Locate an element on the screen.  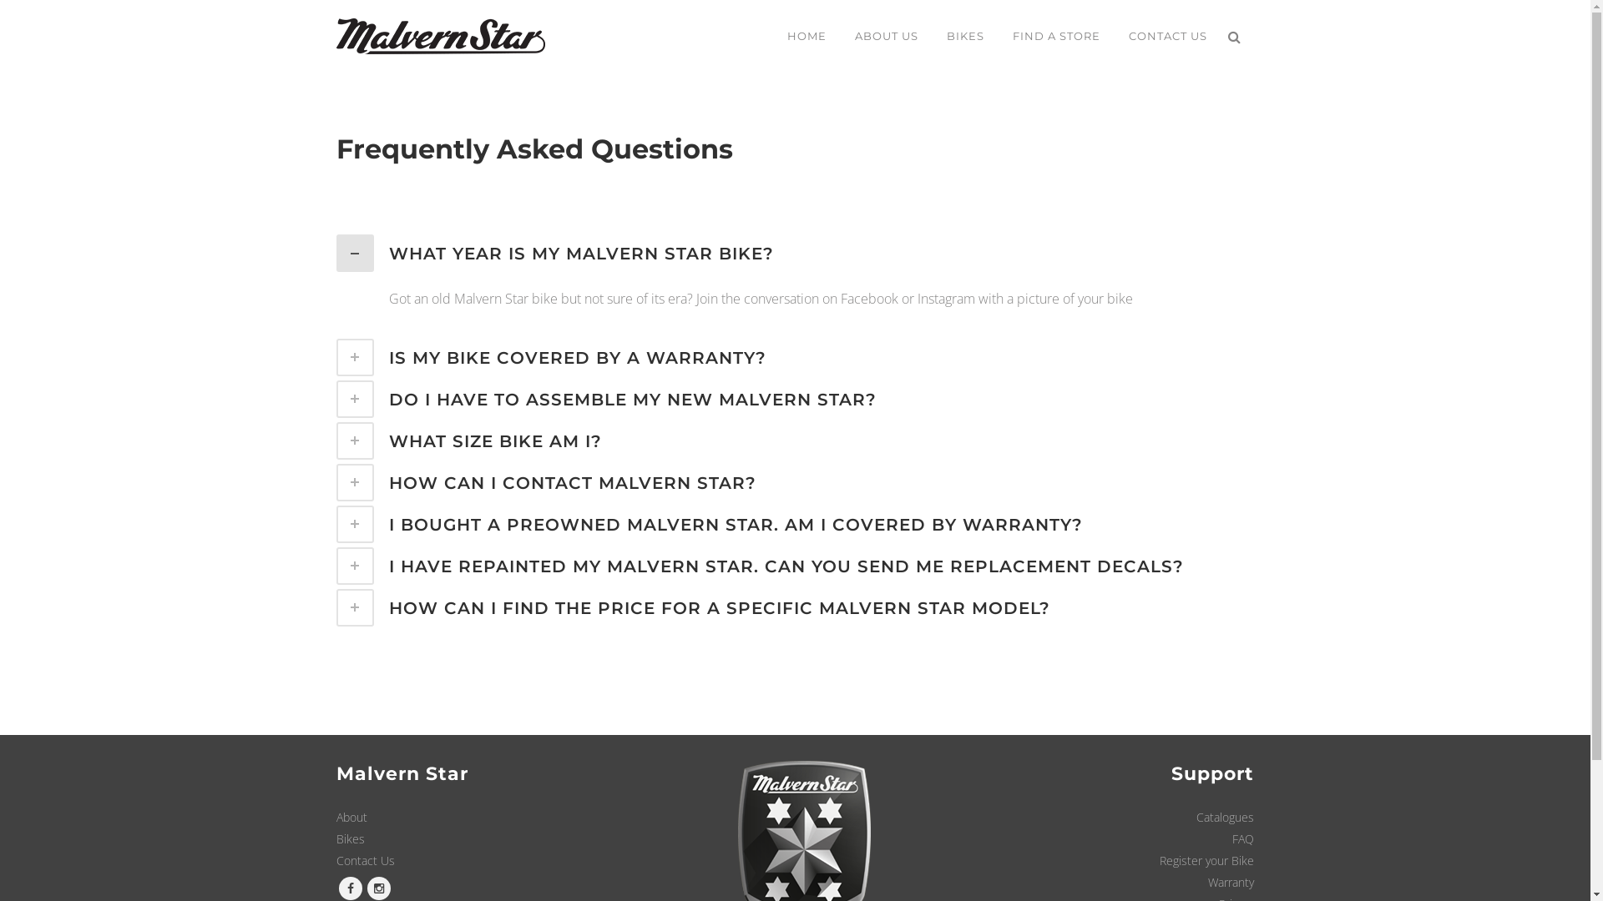
Bikes is located at coordinates (350, 839).